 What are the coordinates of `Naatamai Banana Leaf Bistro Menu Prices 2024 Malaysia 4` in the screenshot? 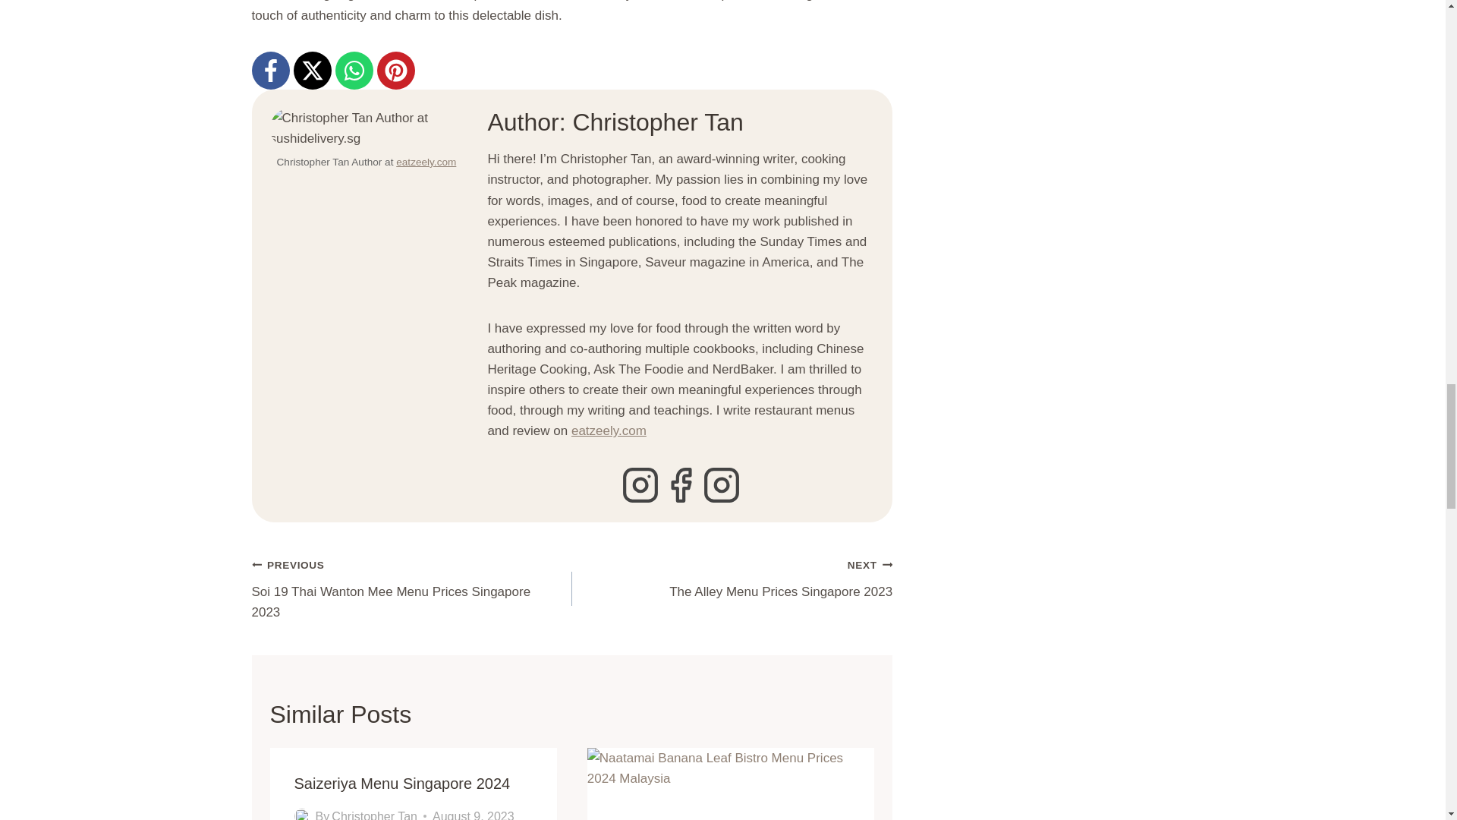 It's located at (730, 784).